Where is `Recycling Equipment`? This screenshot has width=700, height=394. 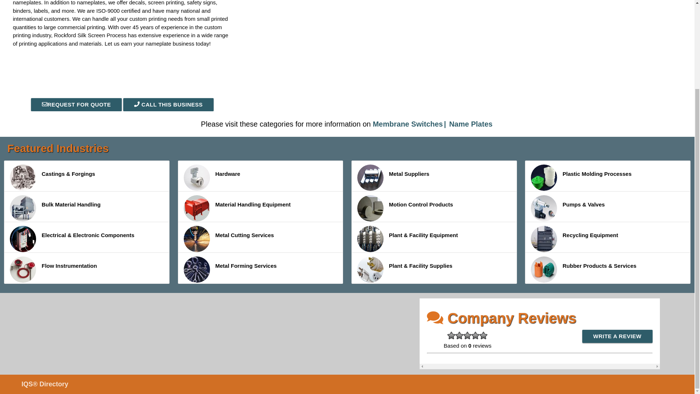 Recycling Equipment is located at coordinates (608, 237).